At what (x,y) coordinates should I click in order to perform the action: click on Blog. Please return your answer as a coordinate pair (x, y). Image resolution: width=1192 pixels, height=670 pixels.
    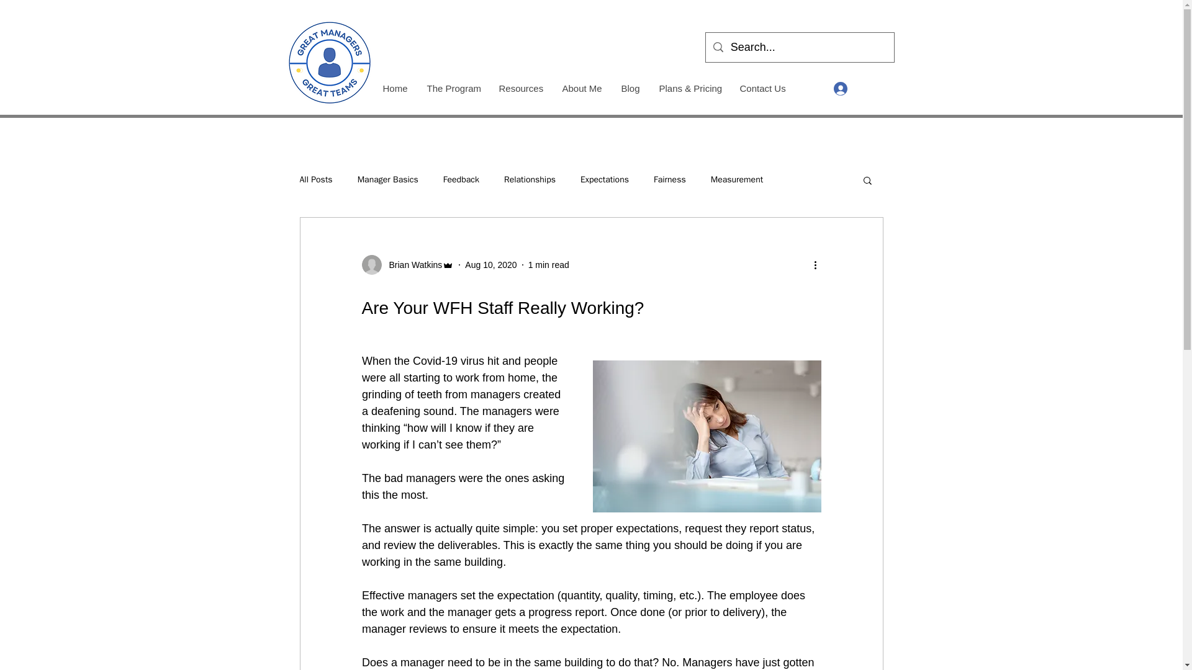
    Looking at the image, I should click on (630, 89).